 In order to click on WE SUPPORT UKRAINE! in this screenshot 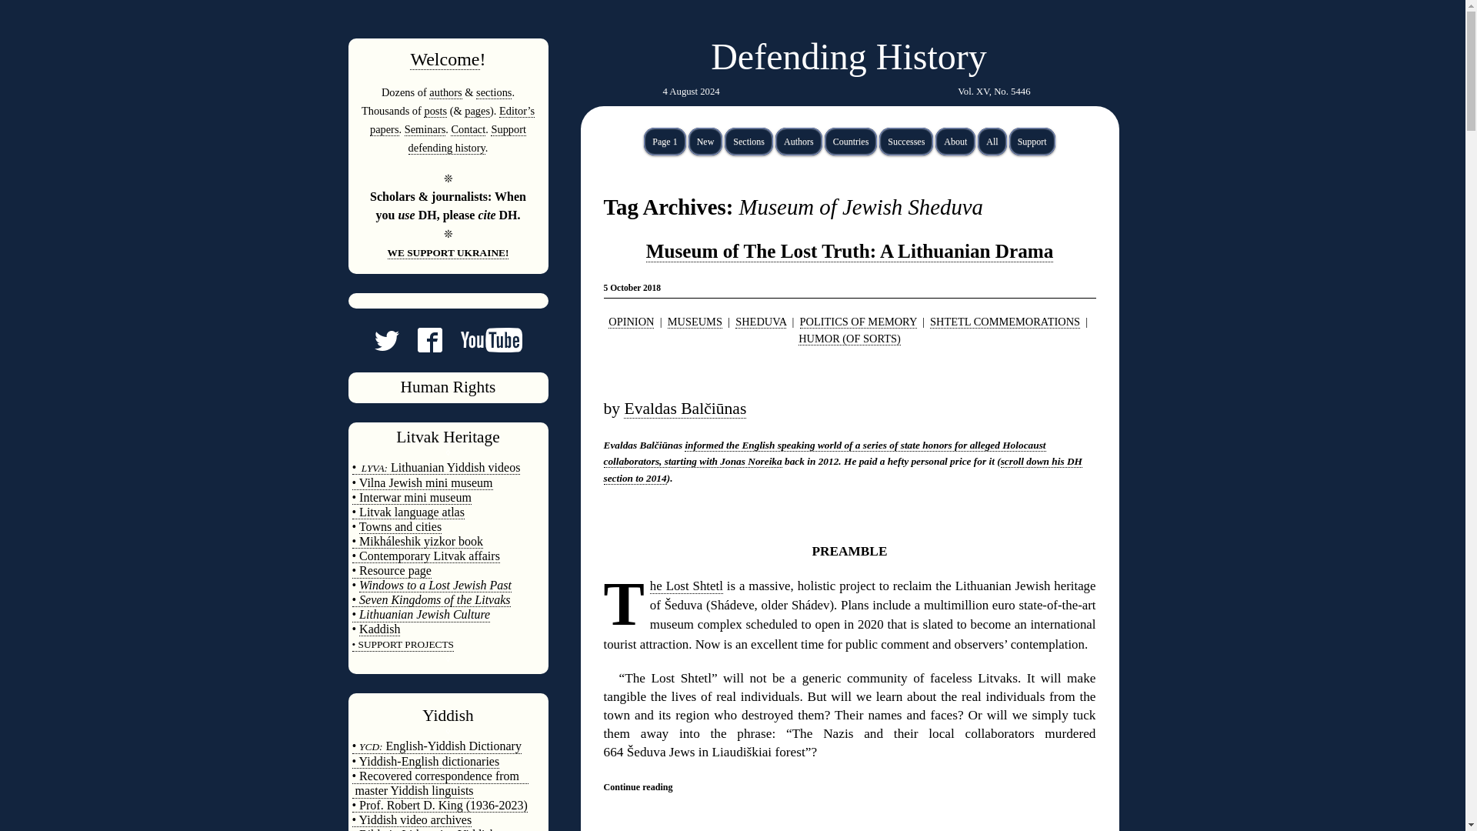, I will do `click(448, 252)`.